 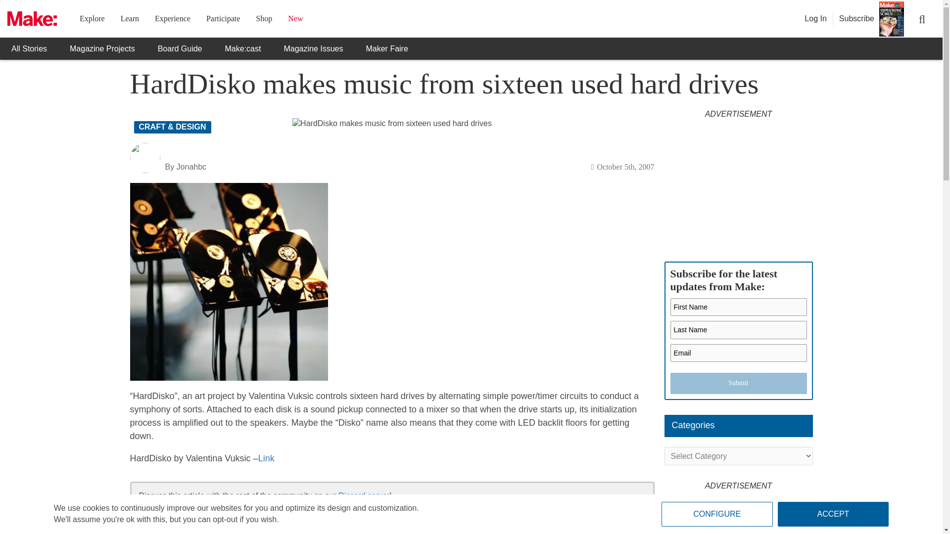 I want to click on All Stories, so click(x=29, y=48).